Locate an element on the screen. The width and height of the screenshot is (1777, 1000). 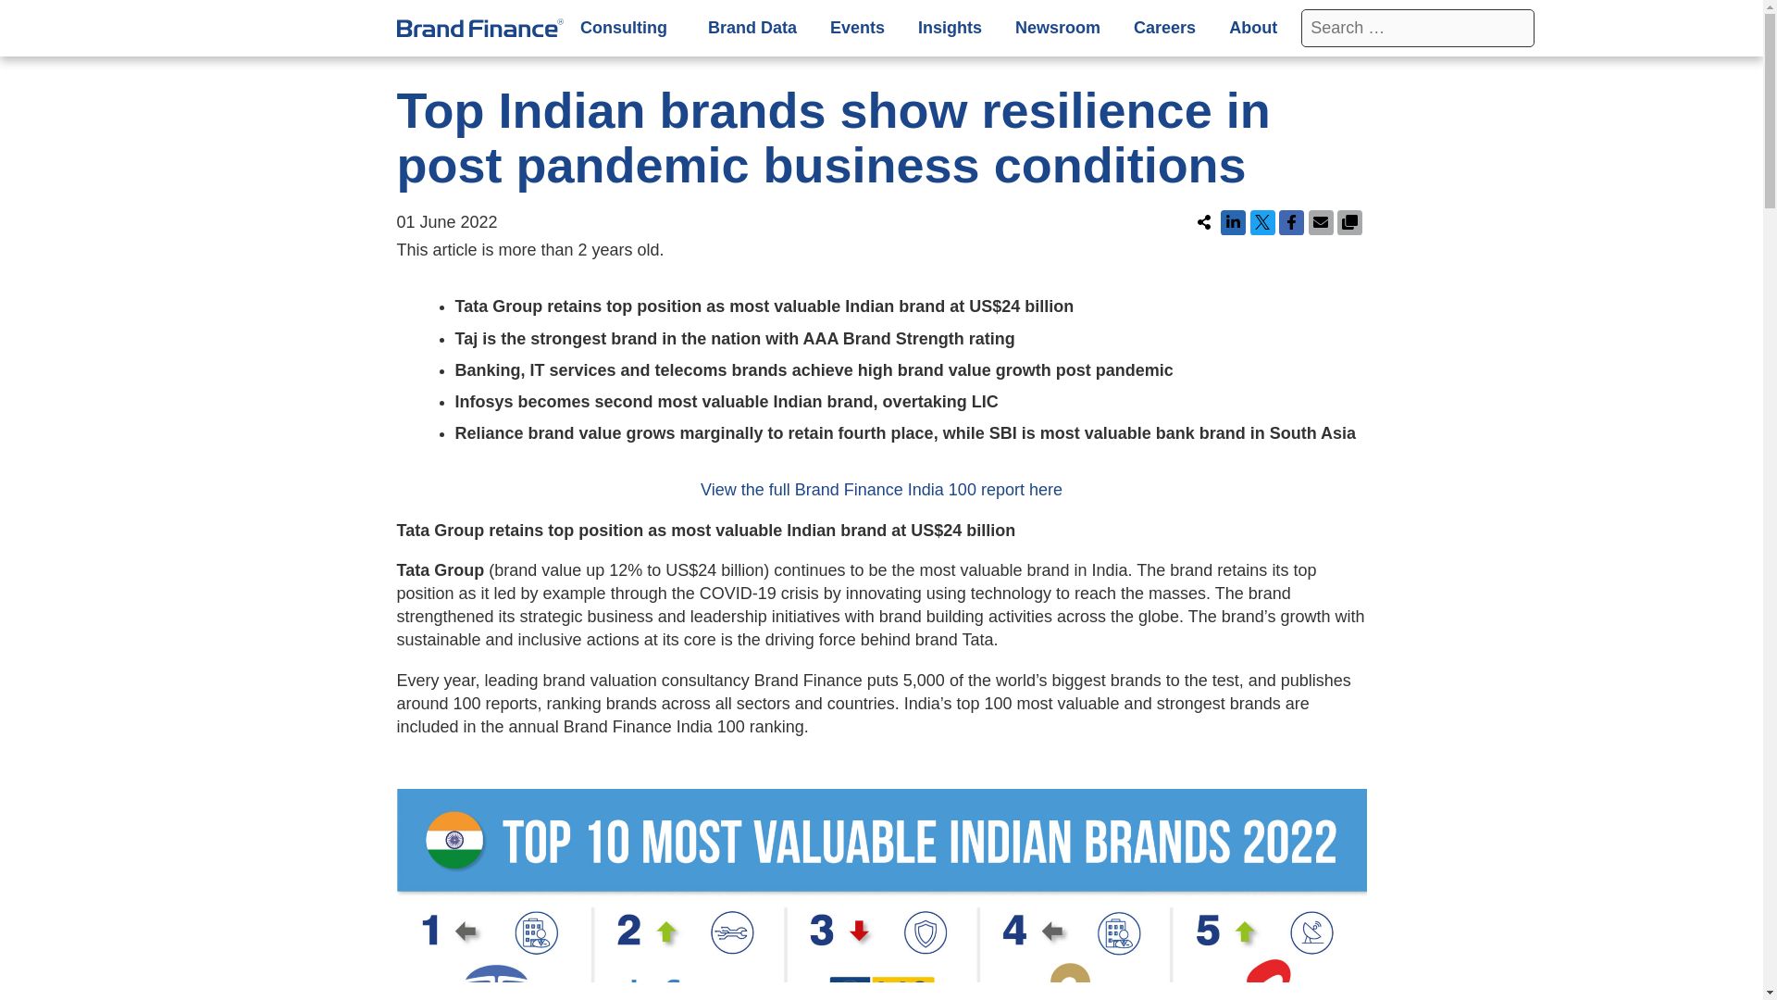
Share by Email is located at coordinates (1321, 222).